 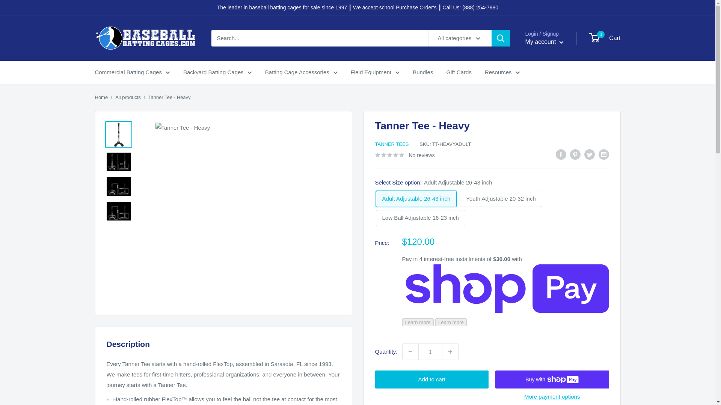 What do you see at coordinates (420, 218) in the screenshot?
I see `Low Ball Adjustable 16-23 inch` at bounding box center [420, 218].